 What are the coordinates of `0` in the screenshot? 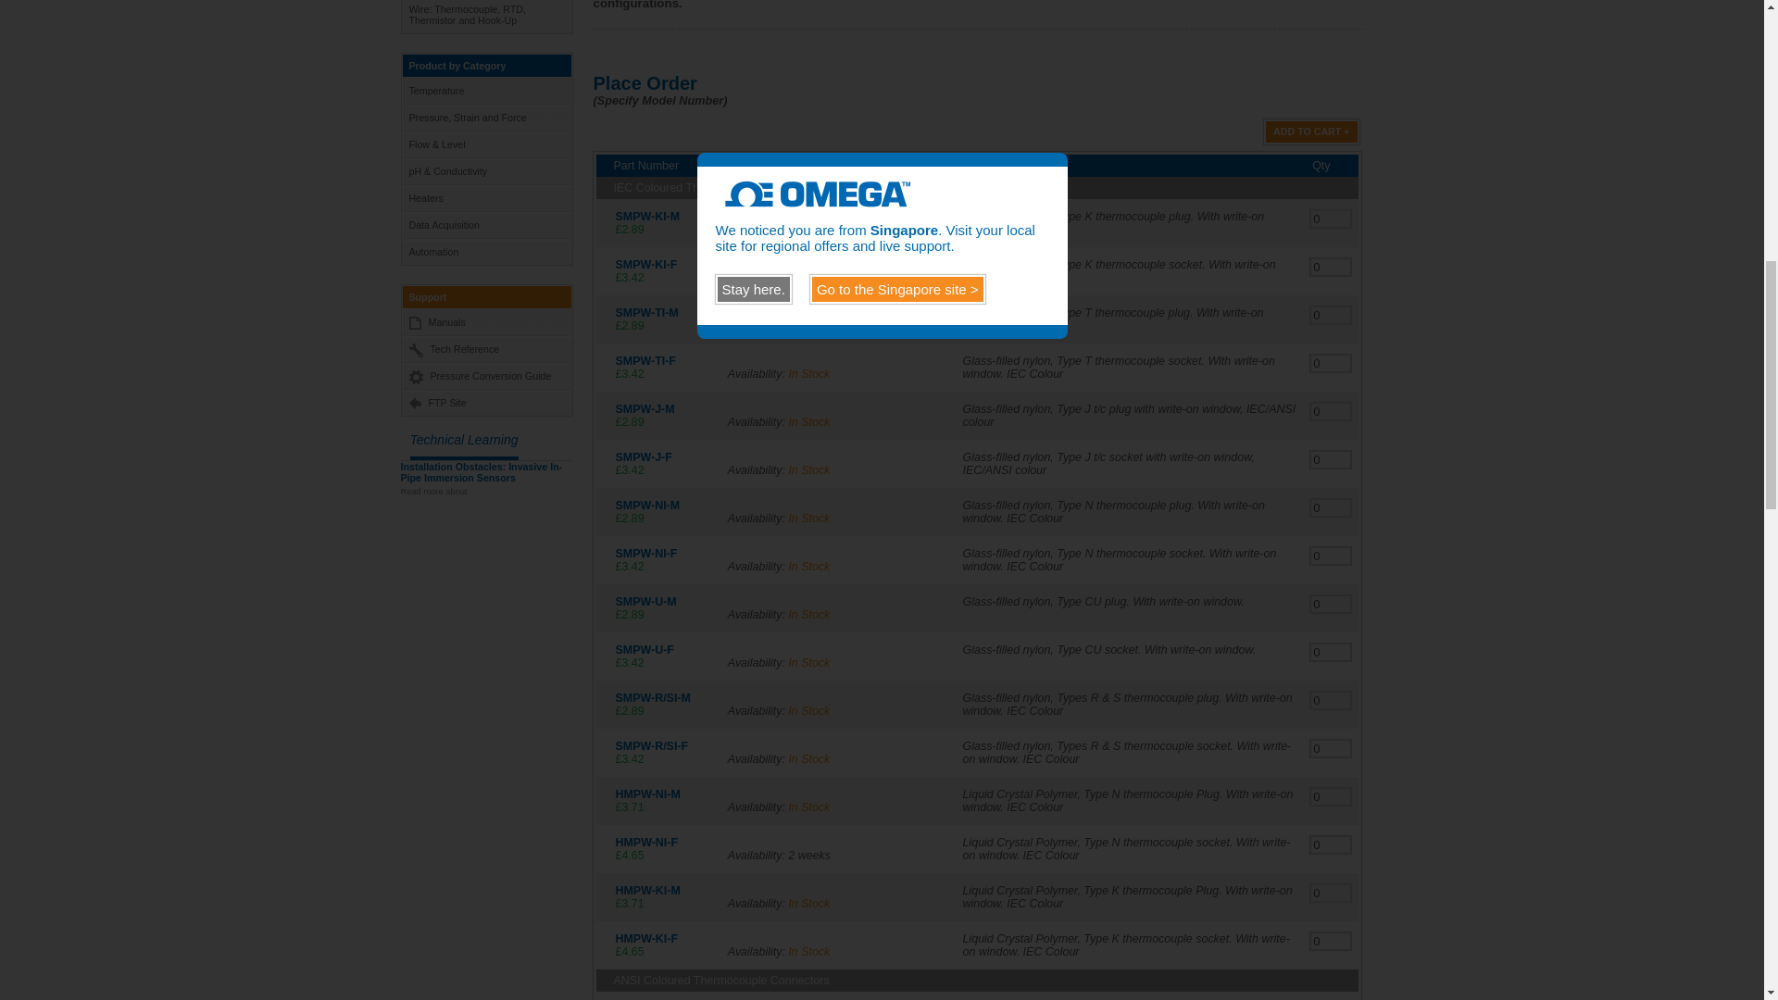 It's located at (1331, 363).